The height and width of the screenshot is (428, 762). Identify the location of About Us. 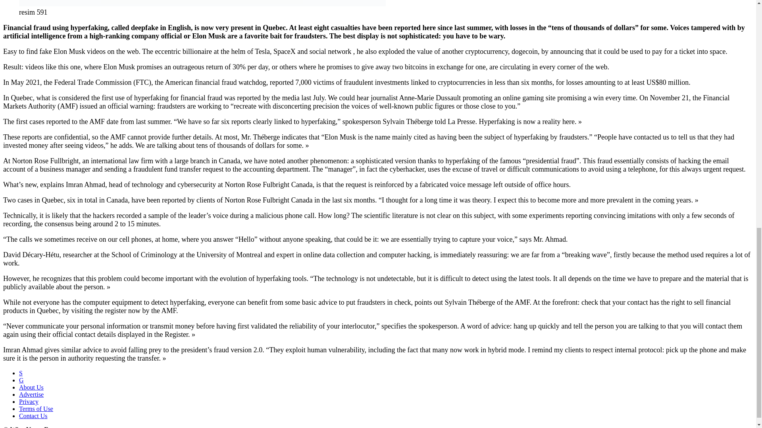
(31, 387).